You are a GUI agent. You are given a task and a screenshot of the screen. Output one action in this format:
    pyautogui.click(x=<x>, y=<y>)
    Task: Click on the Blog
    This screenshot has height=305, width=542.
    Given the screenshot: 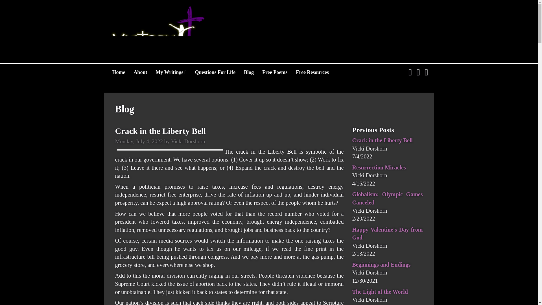 What is the action you would take?
    pyautogui.click(x=248, y=72)
    